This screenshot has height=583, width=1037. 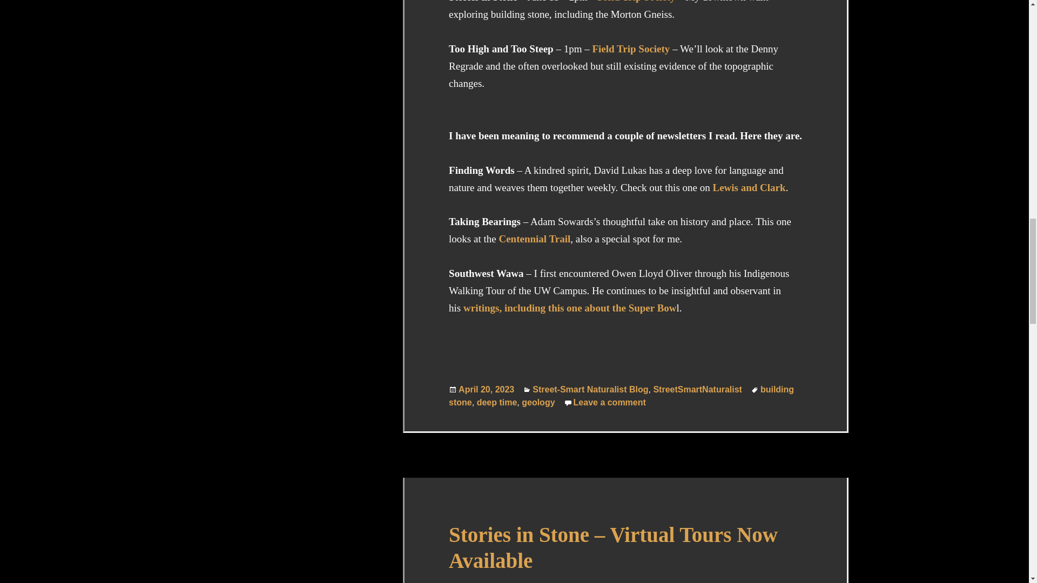 What do you see at coordinates (636, 2) in the screenshot?
I see `Street-Smart Naturalist Blog` at bounding box center [636, 2].